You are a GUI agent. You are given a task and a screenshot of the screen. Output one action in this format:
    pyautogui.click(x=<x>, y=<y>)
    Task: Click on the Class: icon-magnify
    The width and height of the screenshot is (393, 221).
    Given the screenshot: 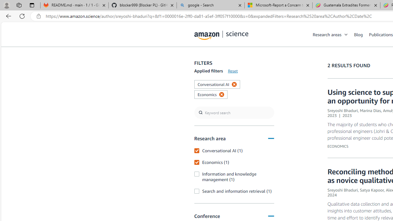 What is the action you would take?
    pyautogui.click(x=201, y=59)
    